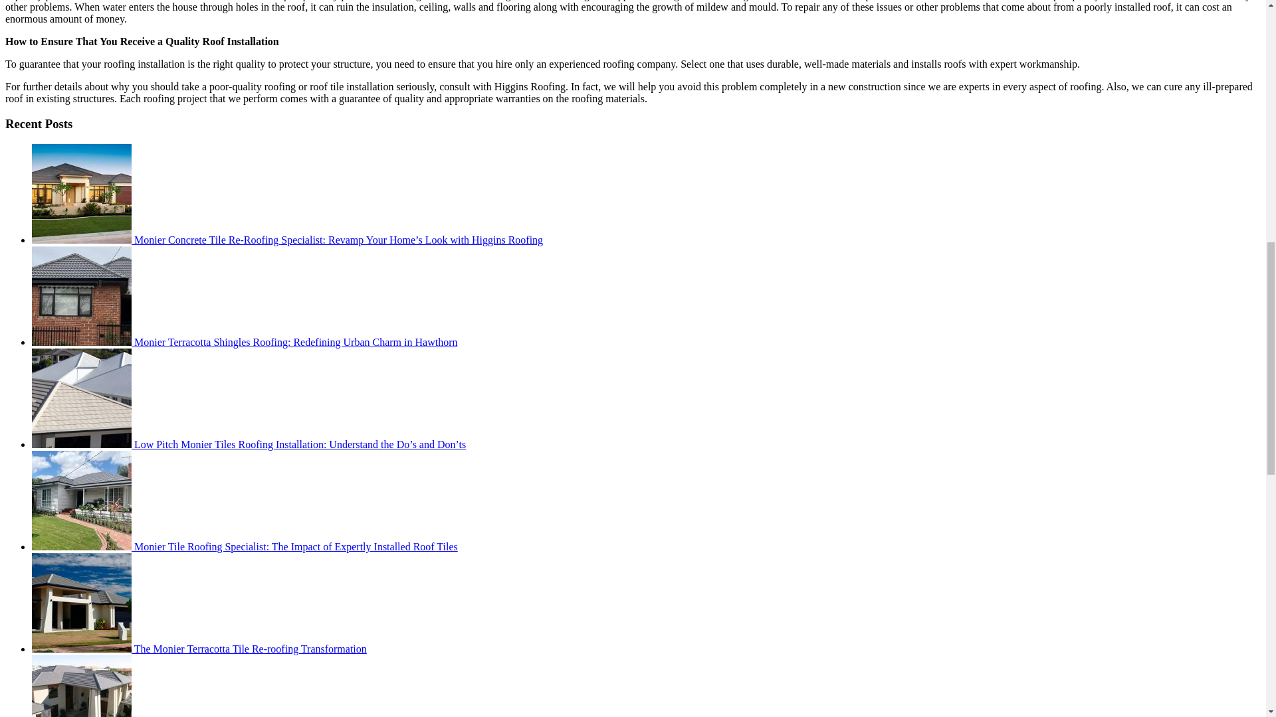 This screenshot has width=1276, height=717. Describe the element at coordinates (199, 649) in the screenshot. I see `The Monier Terracotta Tile Re-roofing Transformation` at that location.